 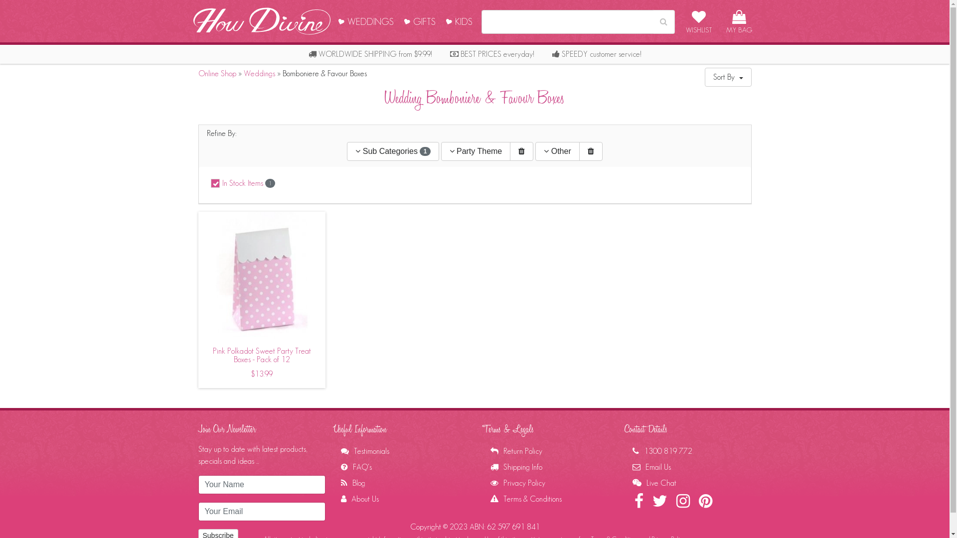 I want to click on Live Chat, so click(x=654, y=483).